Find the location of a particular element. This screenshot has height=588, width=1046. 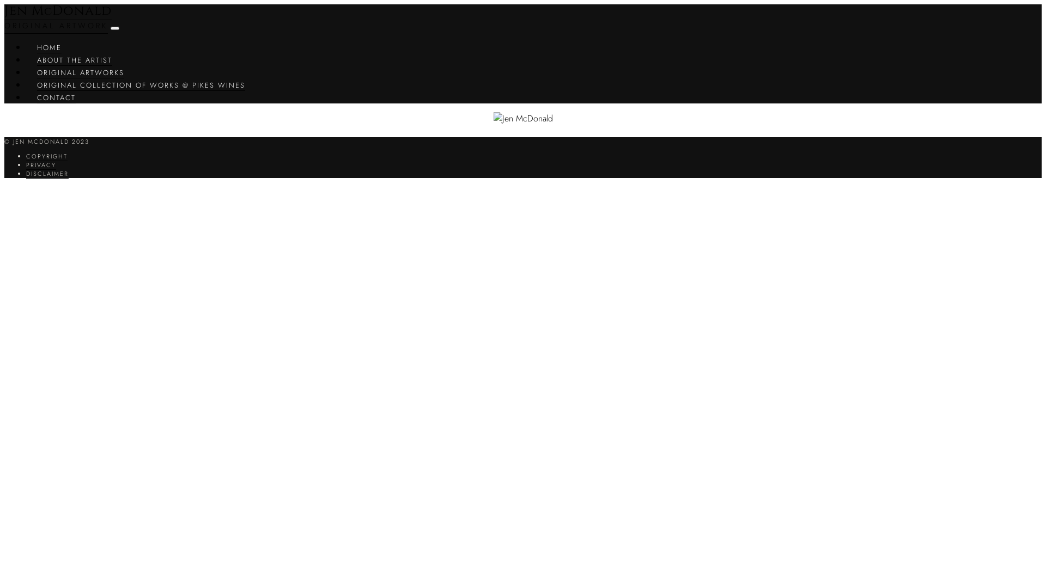

PRIVACY is located at coordinates (41, 165).